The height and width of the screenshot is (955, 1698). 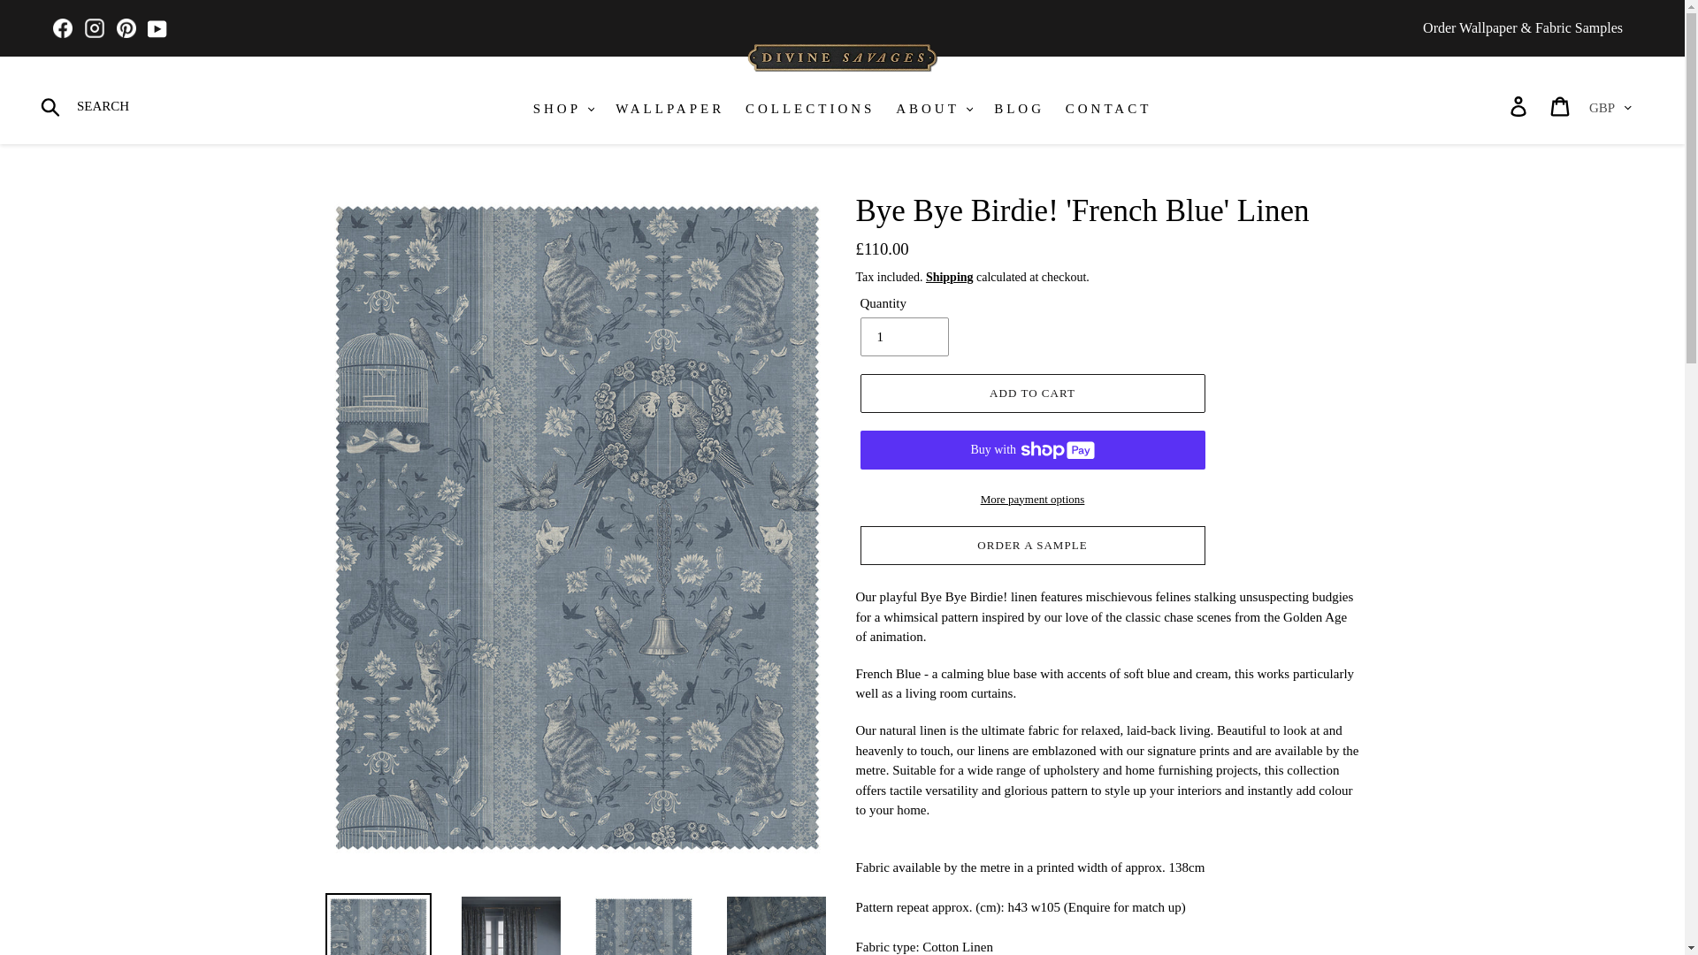 I want to click on Divine Savages on YouTube, so click(x=157, y=29).